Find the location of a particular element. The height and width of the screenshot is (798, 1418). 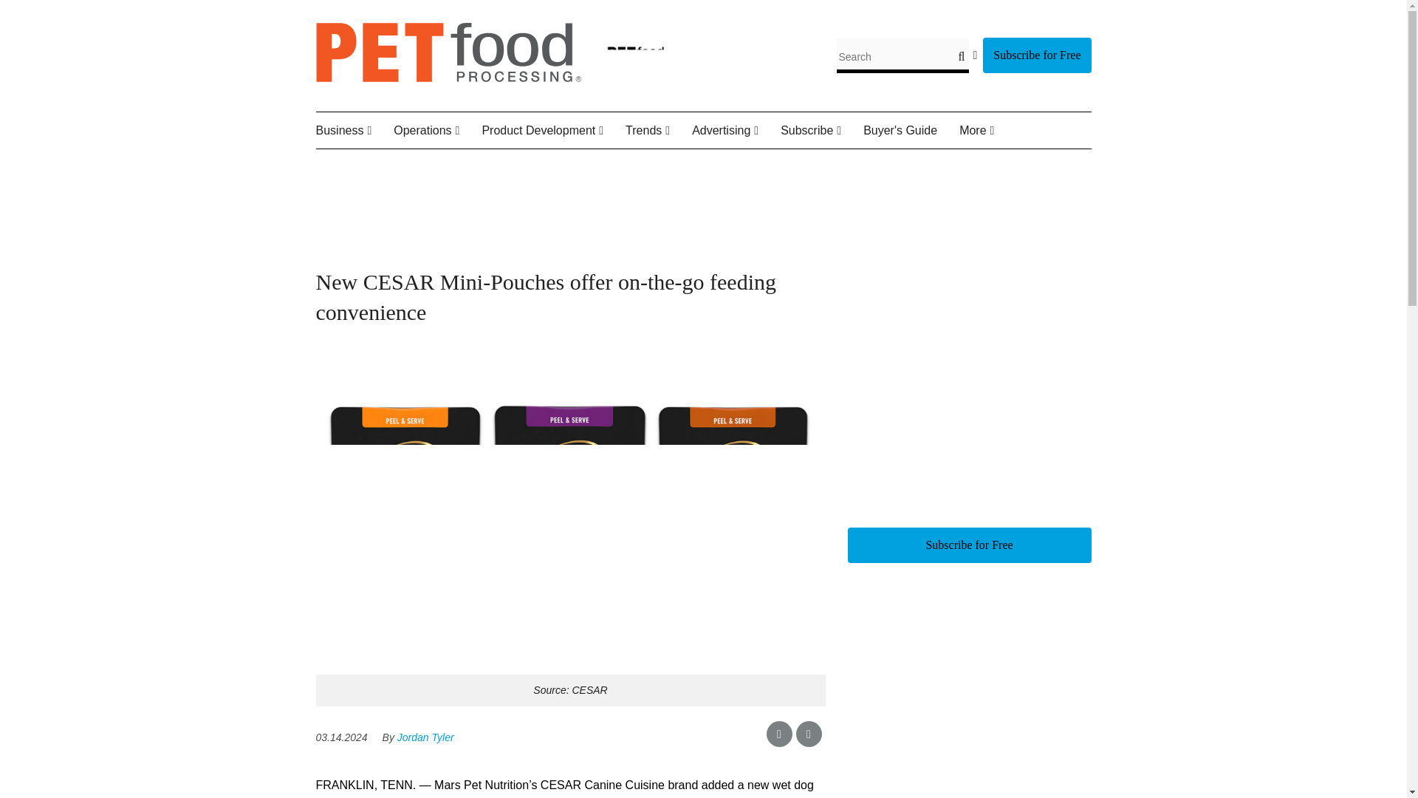

Regulatory is located at coordinates (495, 166).